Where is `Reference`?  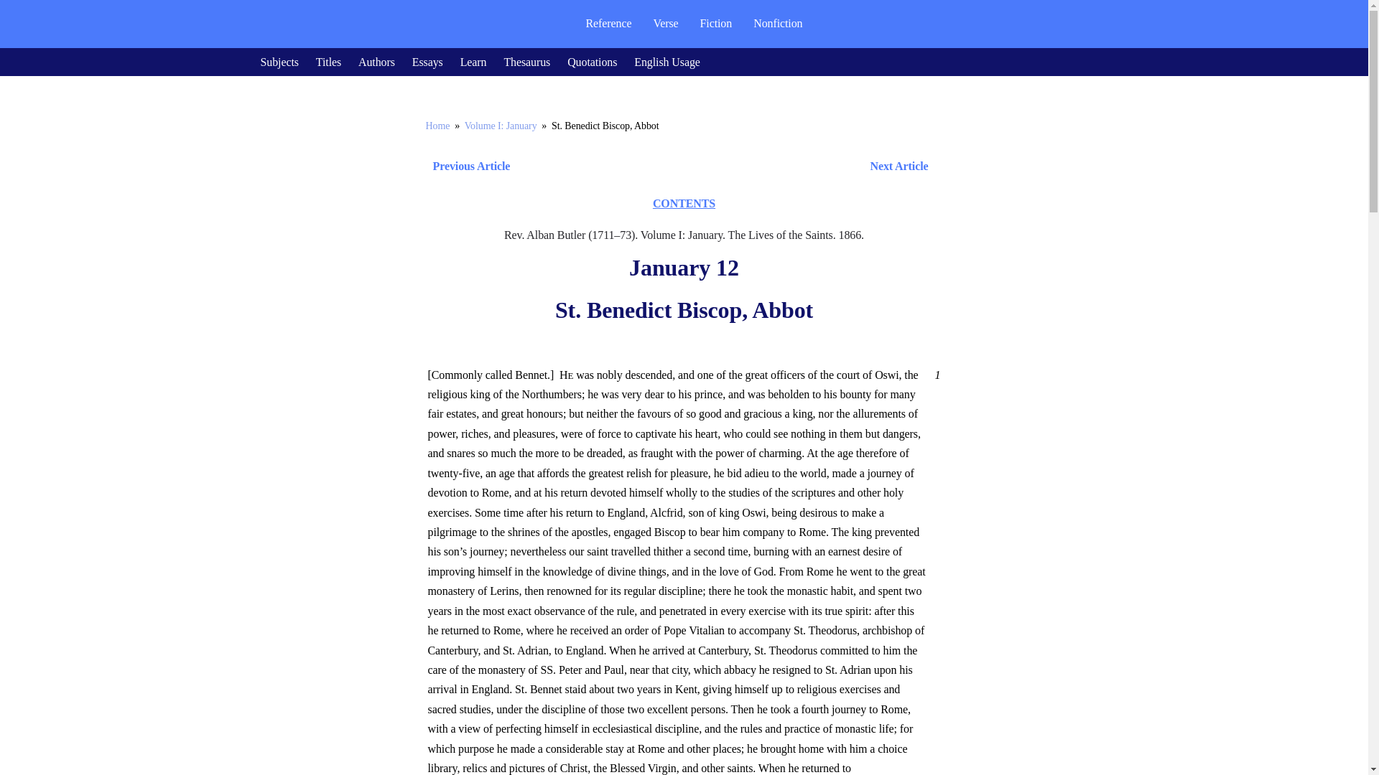
Reference is located at coordinates (608, 23).